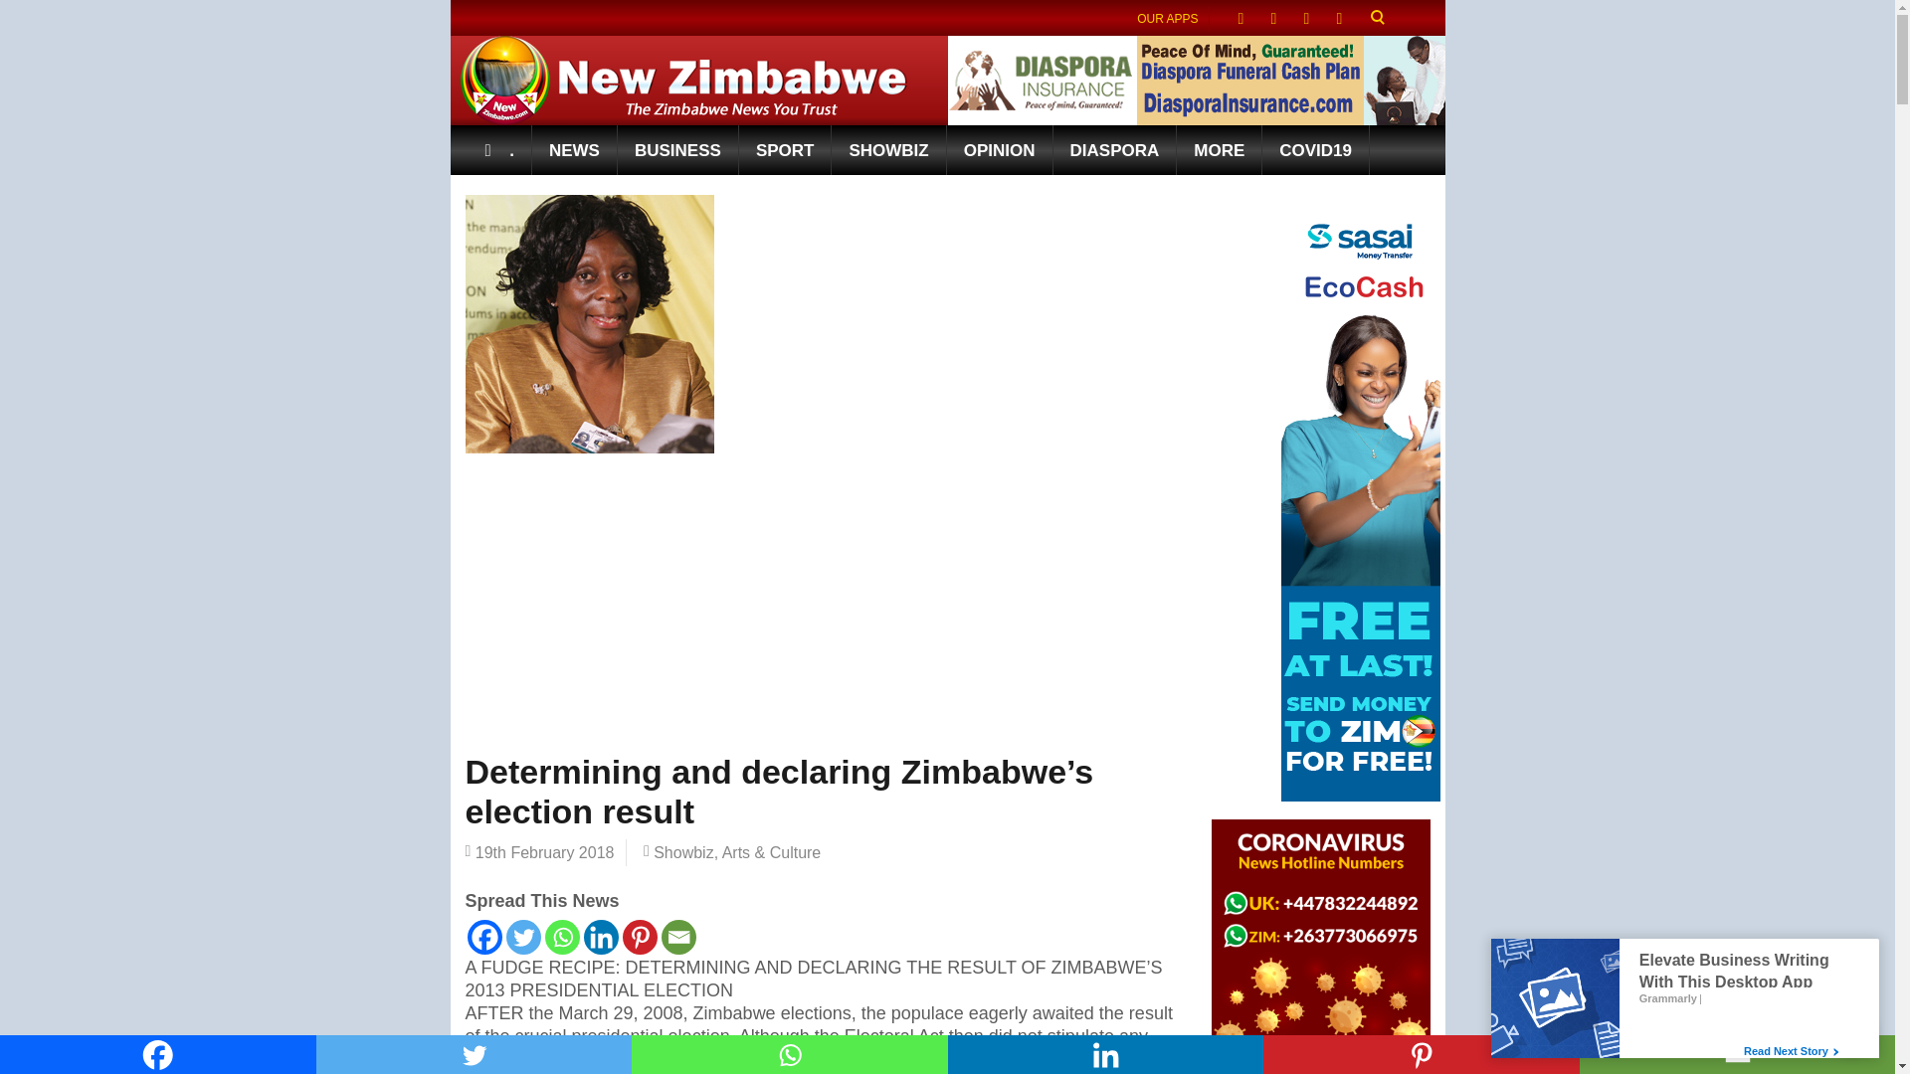 The width and height of the screenshot is (1910, 1074). Describe the element at coordinates (474, 1054) in the screenshot. I see `Twitter` at that location.